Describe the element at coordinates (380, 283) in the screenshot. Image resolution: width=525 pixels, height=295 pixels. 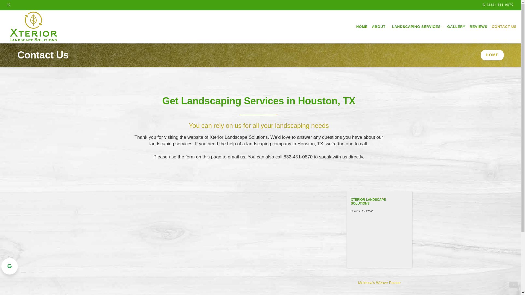
I see `Melessa's Weave Palace` at that location.